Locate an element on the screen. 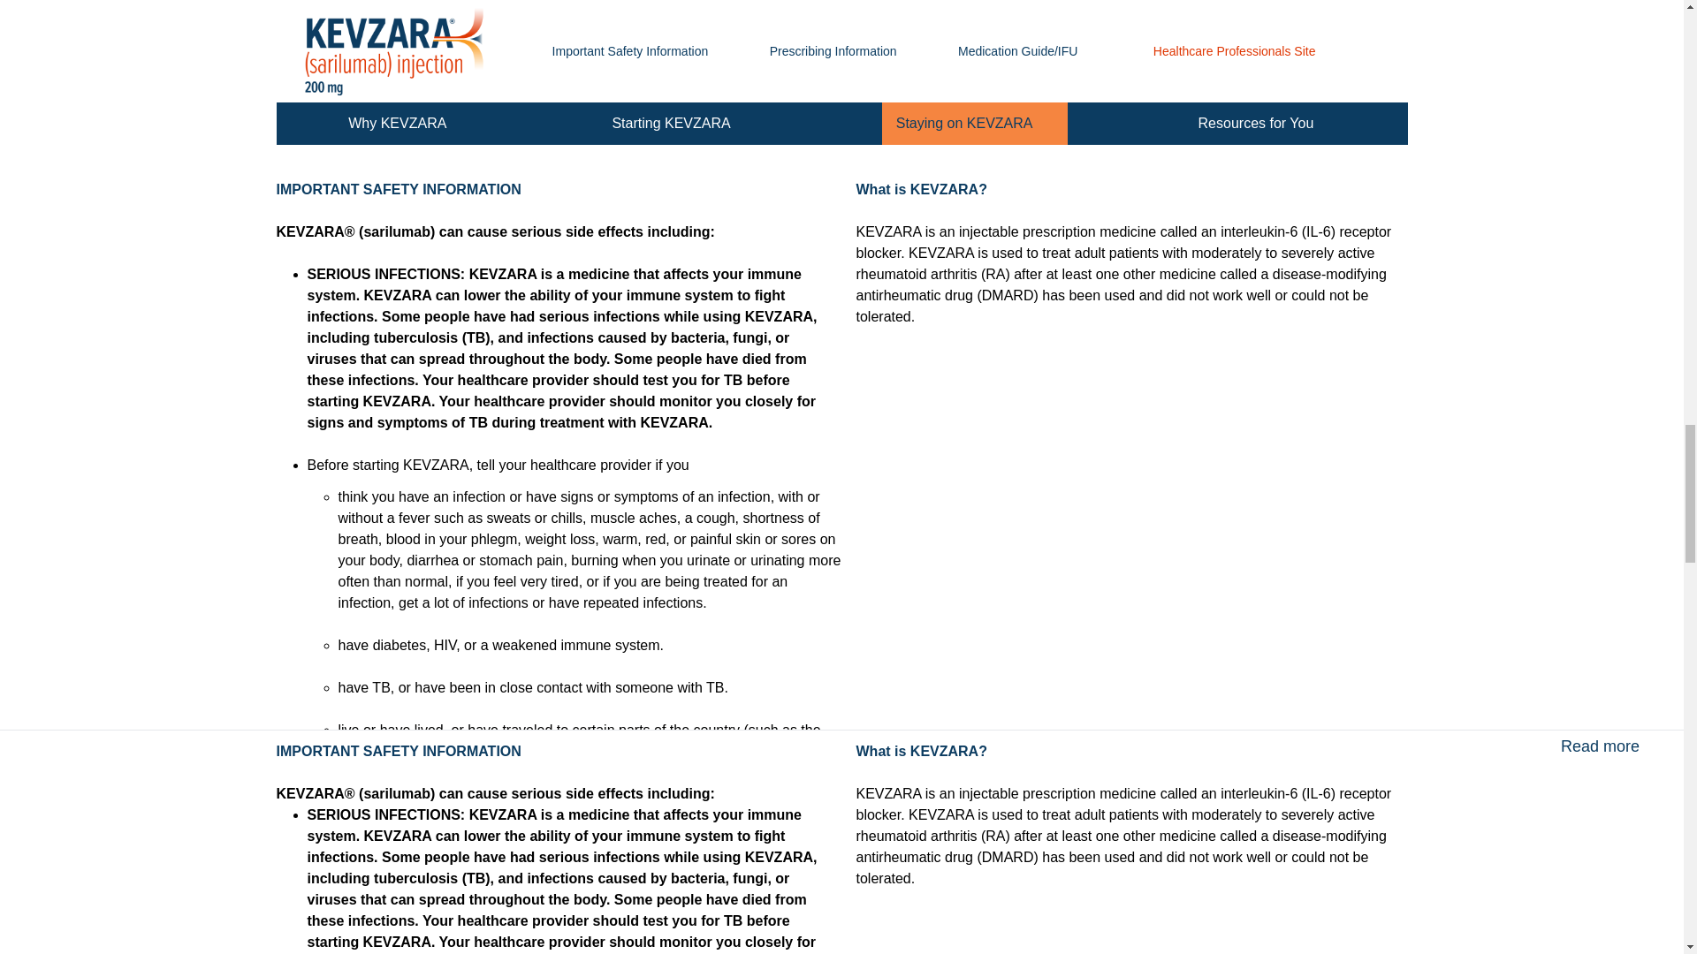 This screenshot has height=954, width=1697. Talking to your doctor is located at coordinates (1200, 110).